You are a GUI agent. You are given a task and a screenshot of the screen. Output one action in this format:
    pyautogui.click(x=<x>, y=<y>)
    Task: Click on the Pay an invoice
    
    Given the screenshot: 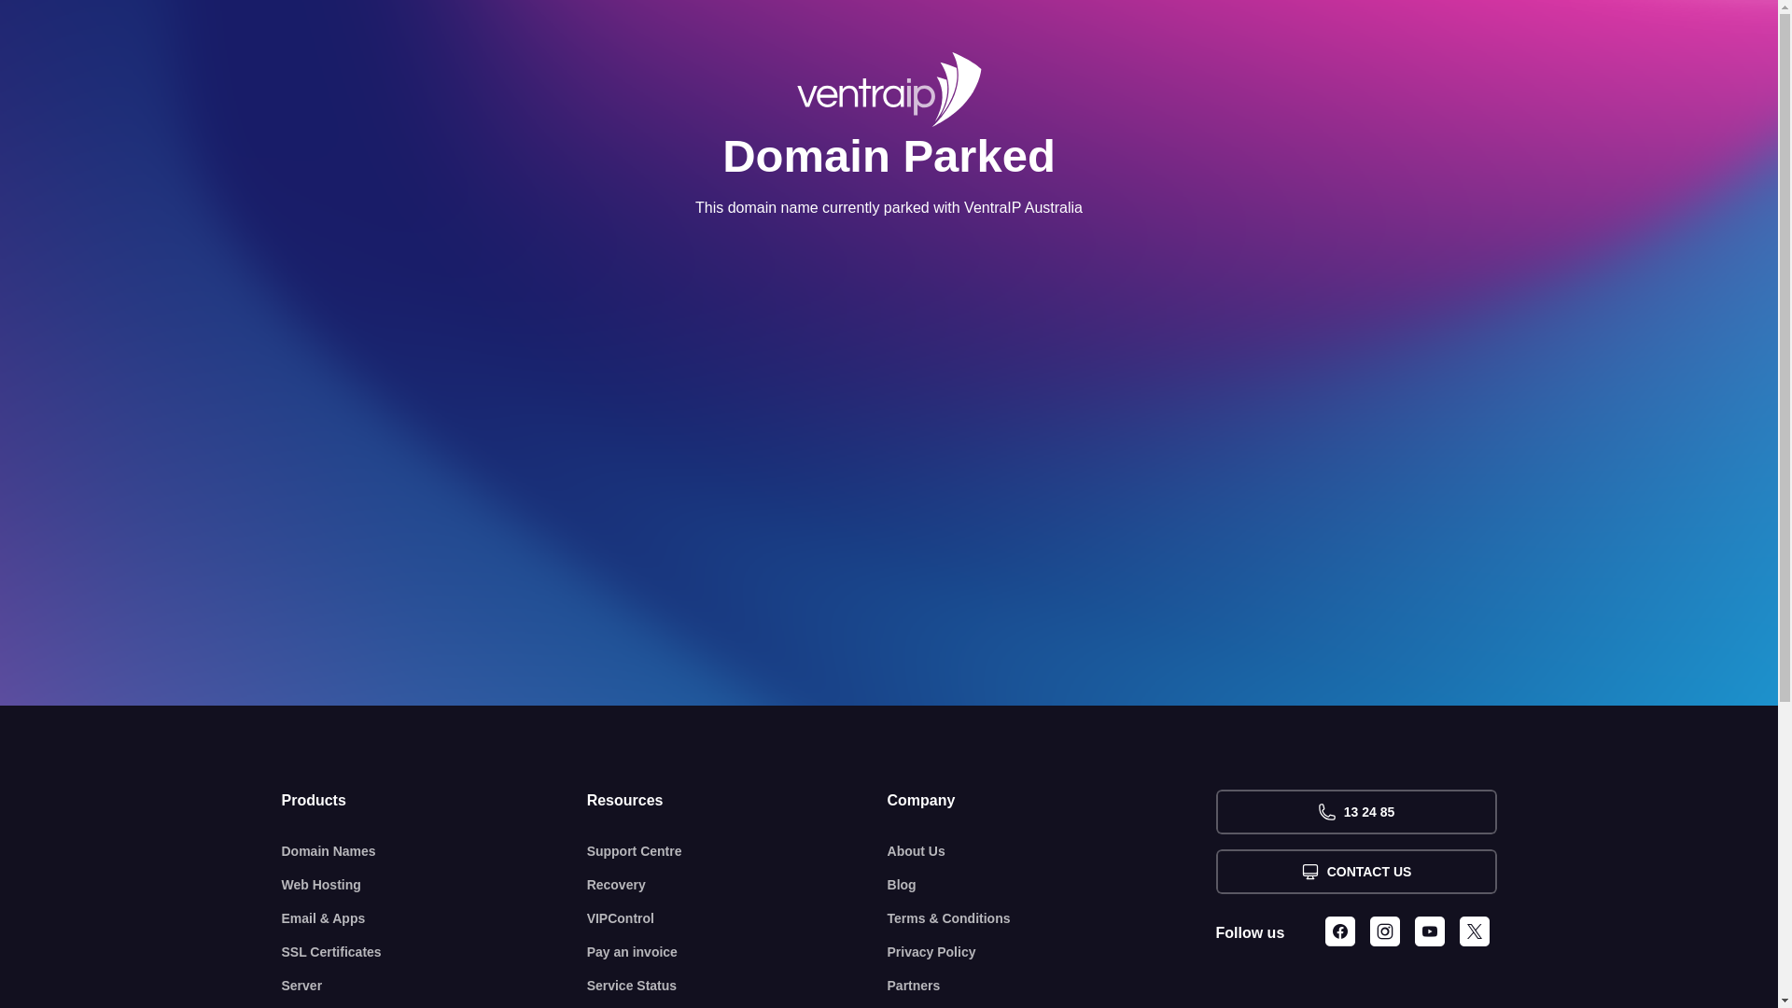 What is the action you would take?
    pyautogui.click(x=737, y=952)
    